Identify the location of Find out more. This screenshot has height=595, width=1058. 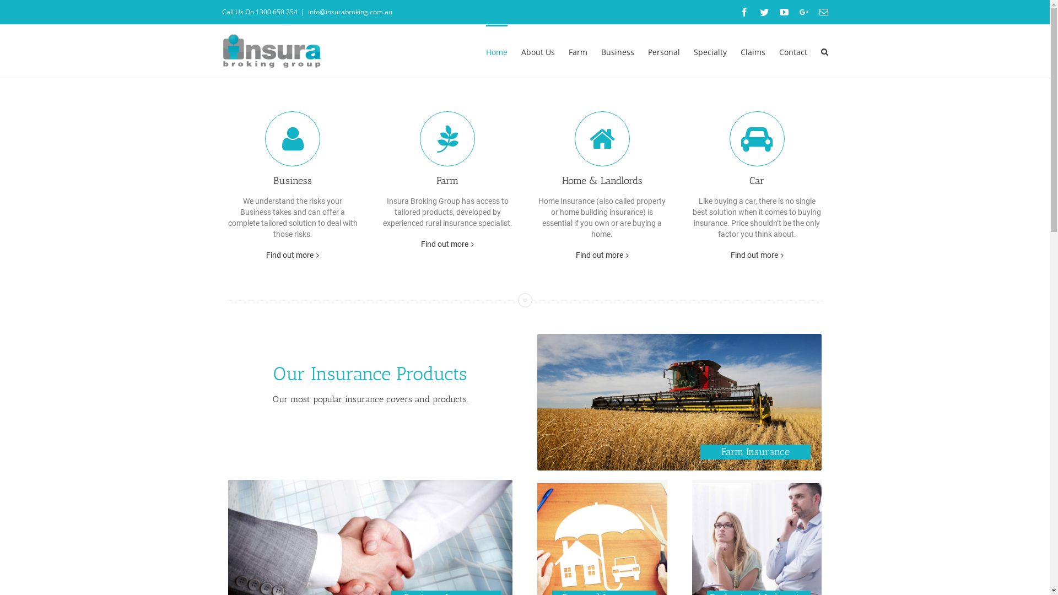
(600, 255).